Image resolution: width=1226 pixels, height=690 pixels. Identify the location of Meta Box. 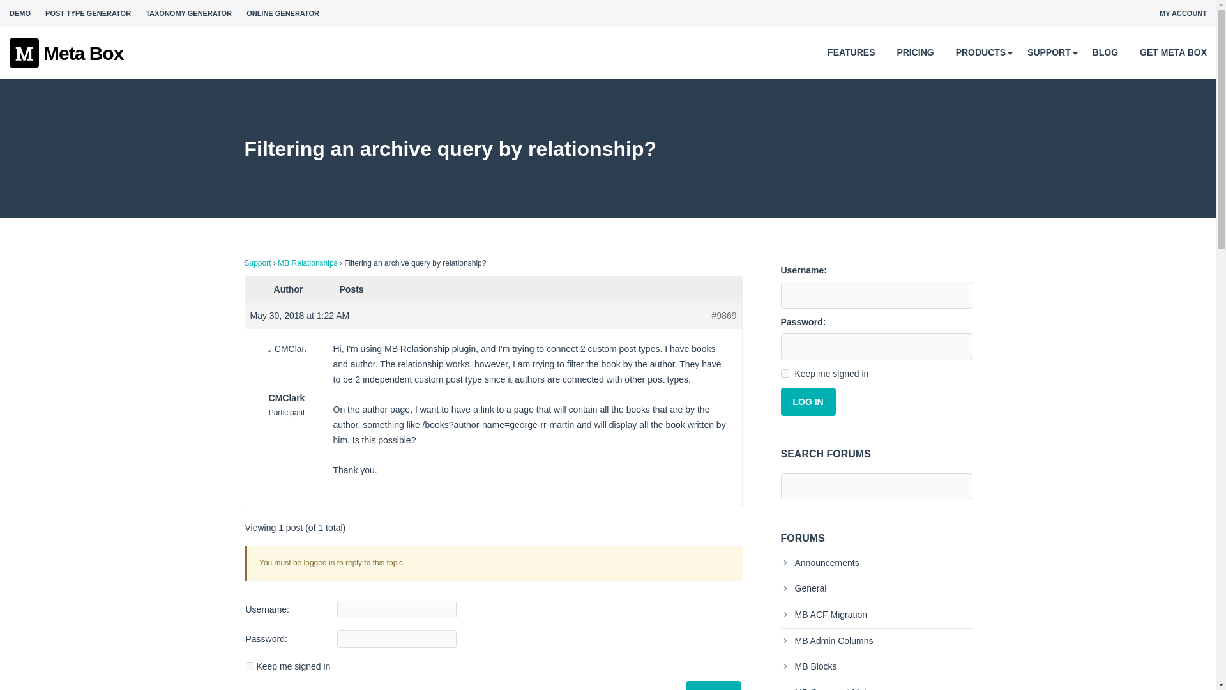
(66, 54).